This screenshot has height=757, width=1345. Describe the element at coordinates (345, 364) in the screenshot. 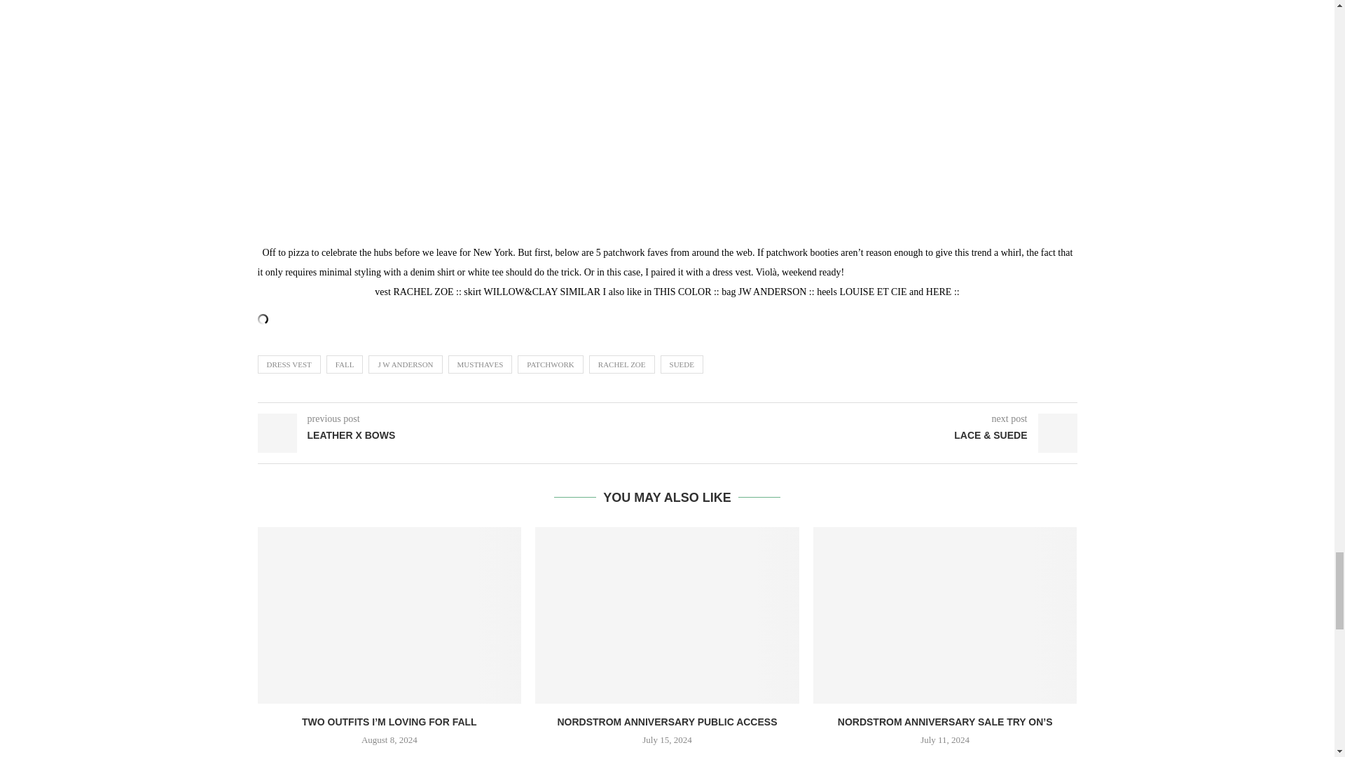

I see `FALL` at that location.